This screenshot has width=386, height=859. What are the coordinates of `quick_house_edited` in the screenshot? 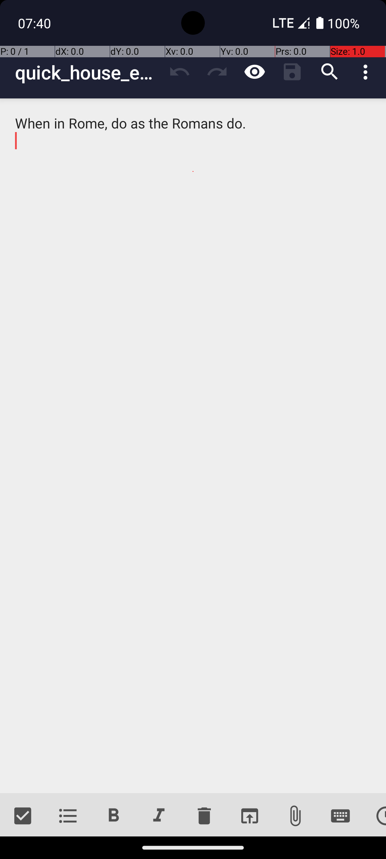 It's located at (88, 72).